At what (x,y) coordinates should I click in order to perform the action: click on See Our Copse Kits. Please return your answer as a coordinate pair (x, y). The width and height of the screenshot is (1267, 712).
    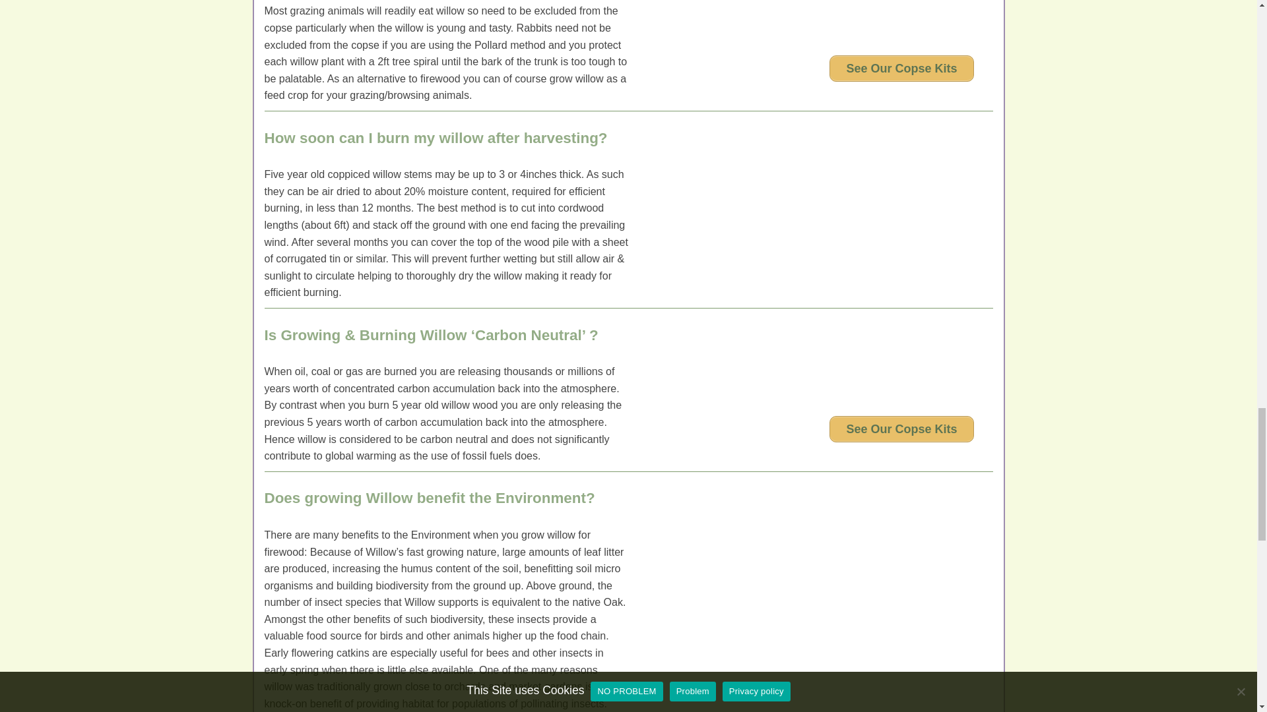
    Looking at the image, I should click on (901, 69).